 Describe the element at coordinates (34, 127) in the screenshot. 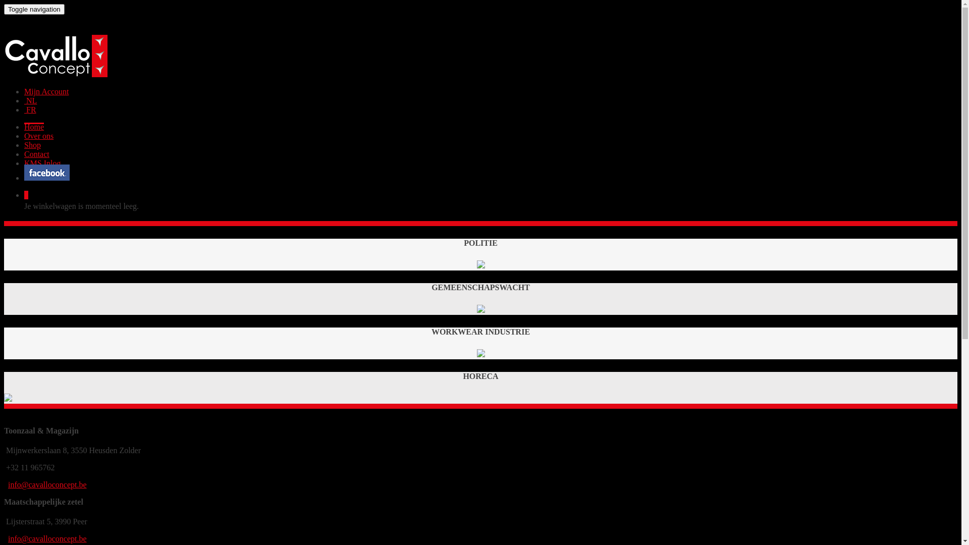

I see `Home` at that location.